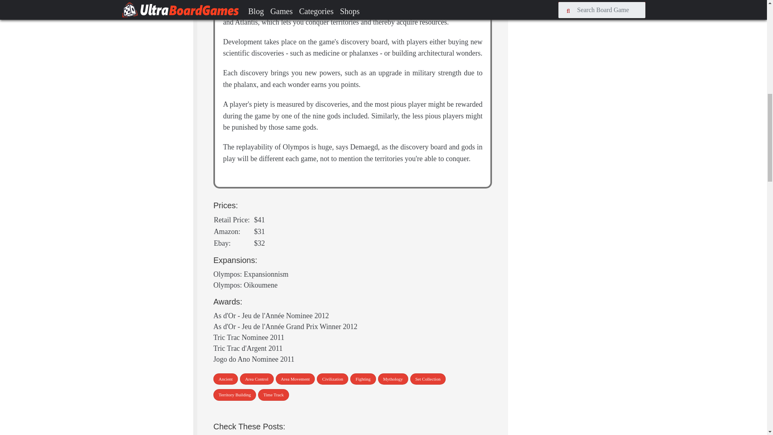  What do you see at coordinates (363, 379) in the screenshot?
I see `Fighting` at bounding box center [363, 379].